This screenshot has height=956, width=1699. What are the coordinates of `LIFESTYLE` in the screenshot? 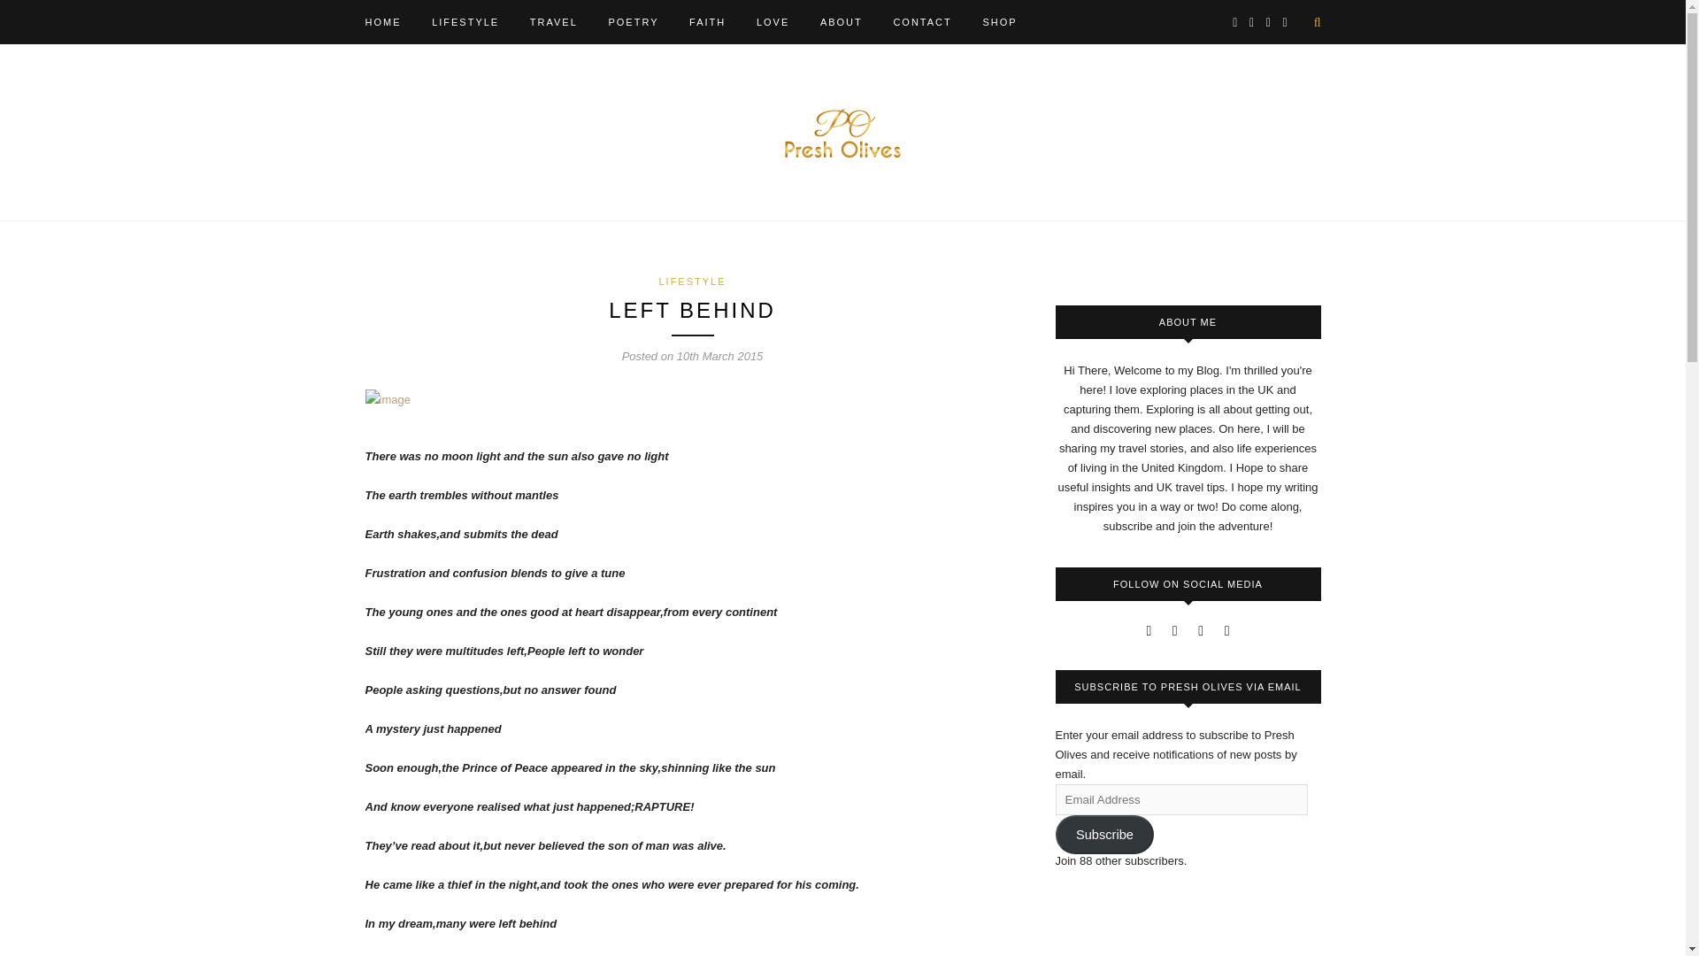 It's located at (465, 21).